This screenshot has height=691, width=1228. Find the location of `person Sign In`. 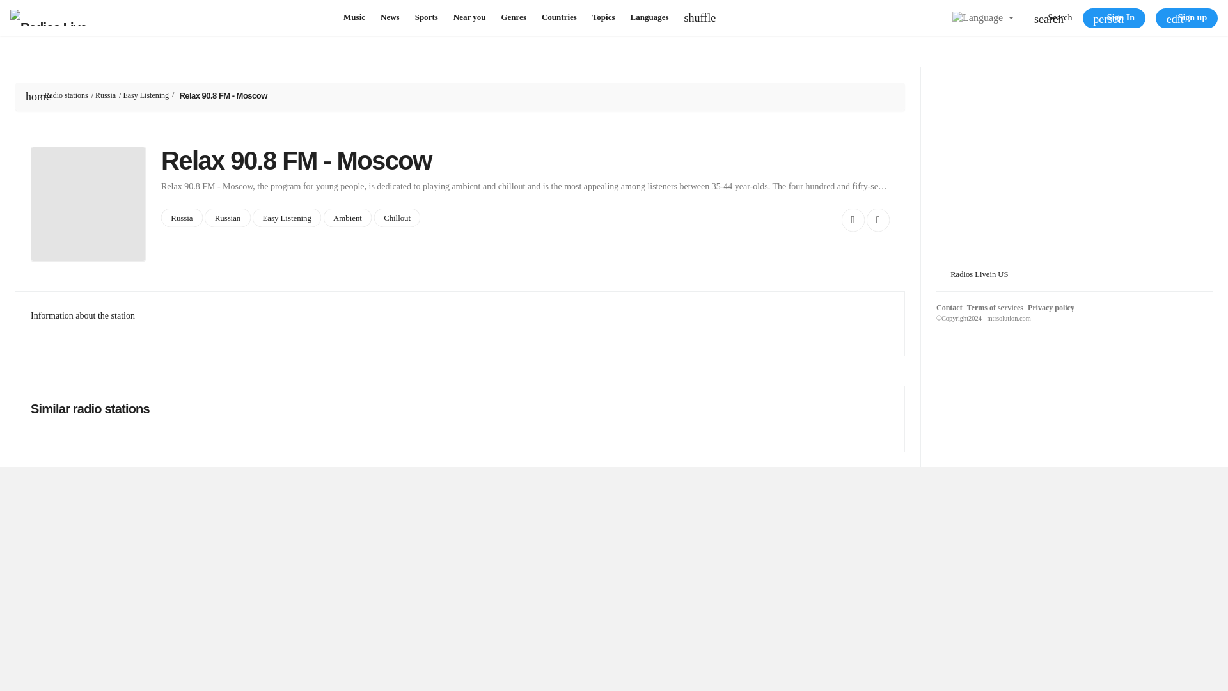

person Sign In is located at coordinates (1114, 18).